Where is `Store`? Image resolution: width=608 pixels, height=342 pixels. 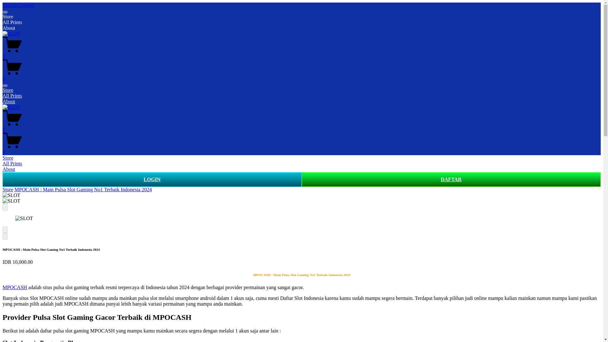
Store is located at coordinates (8, 90).